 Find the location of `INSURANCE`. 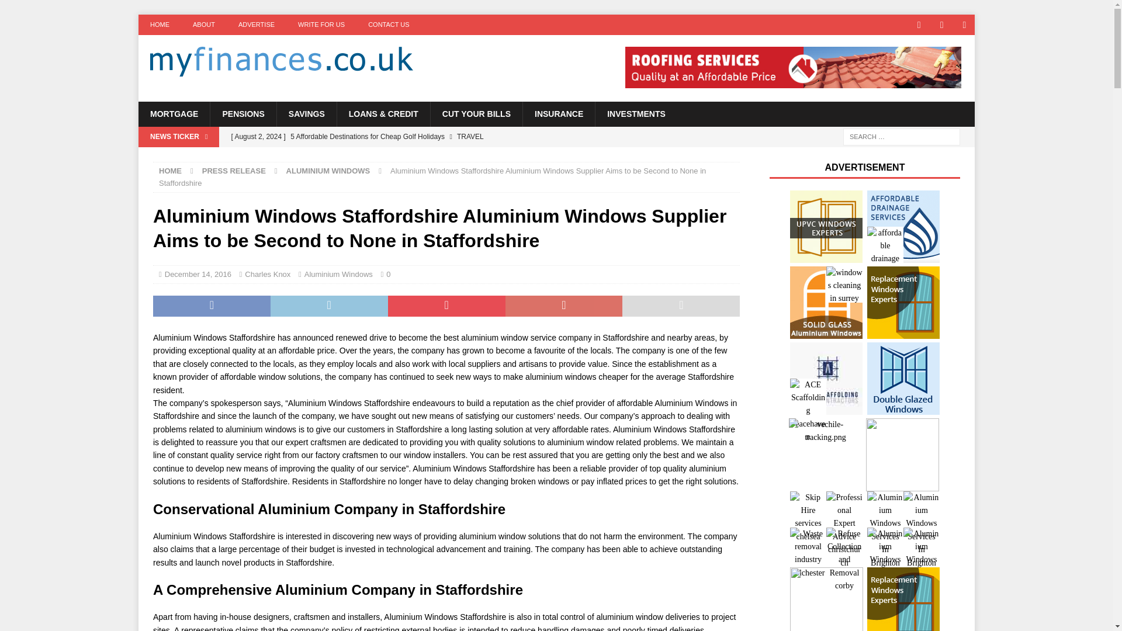

INSURANCE is located at coordinates (559, 113).